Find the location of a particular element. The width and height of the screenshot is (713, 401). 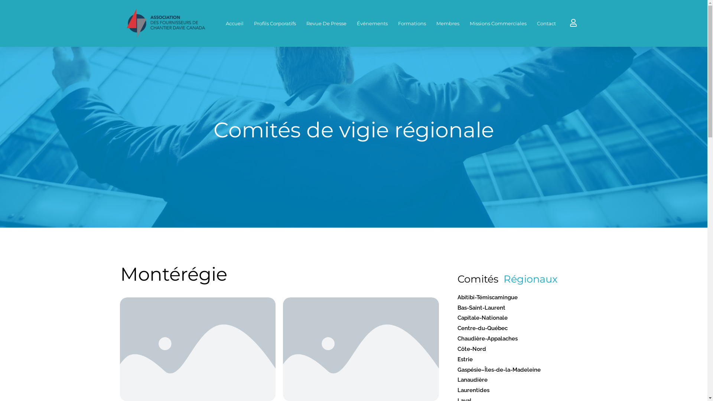

Missions Commerciales is located at coordinates (498, 23).